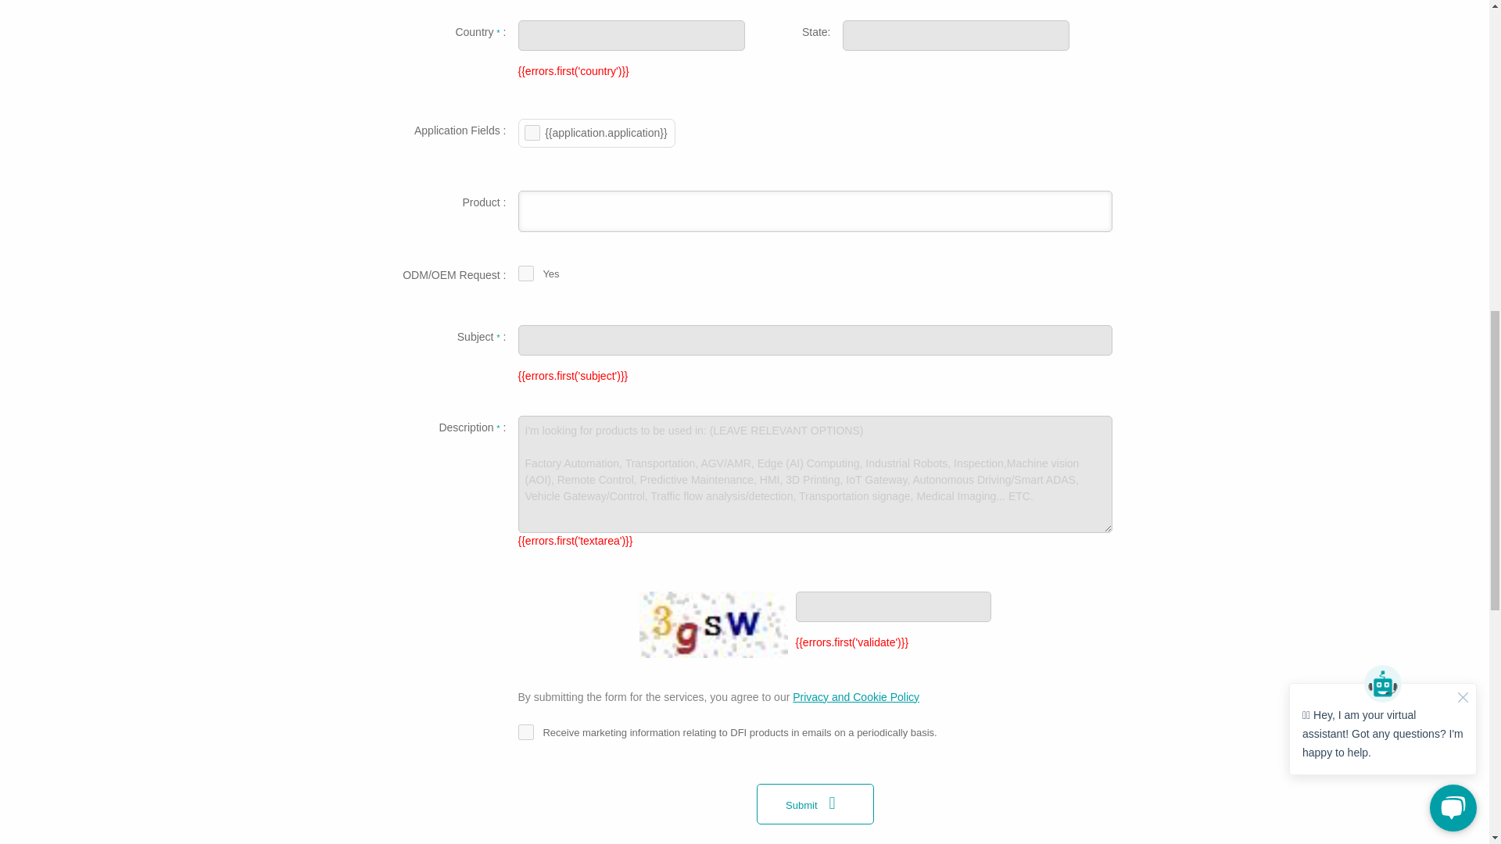  What do you see at coordinates (532, 133) in the screenshot?
I see `on` at bounding box center [532, 133].